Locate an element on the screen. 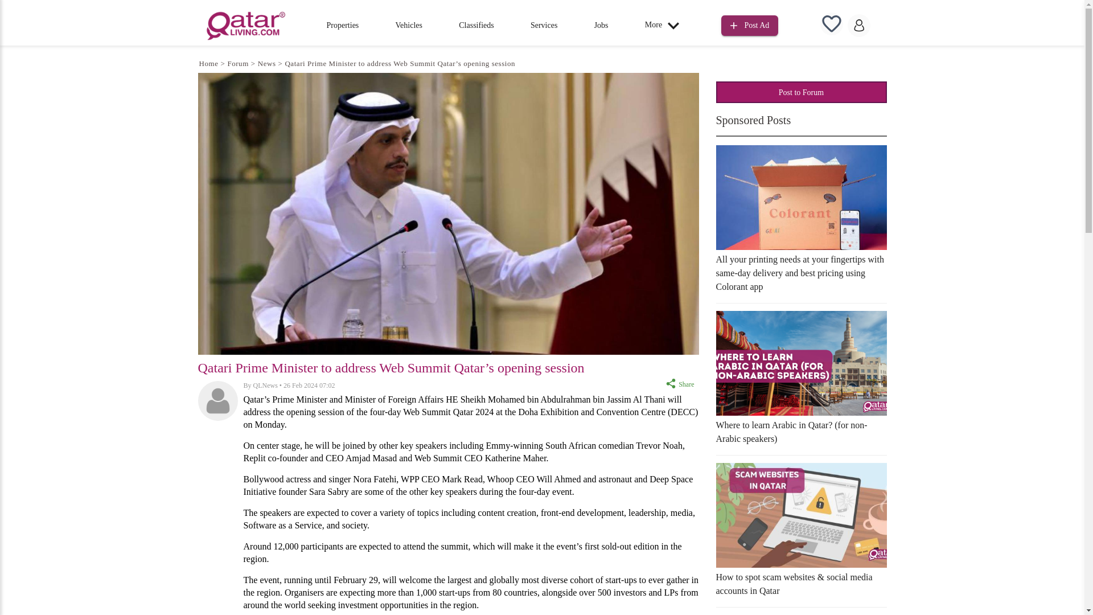  Post Ad is located at coordinates (750, 26).